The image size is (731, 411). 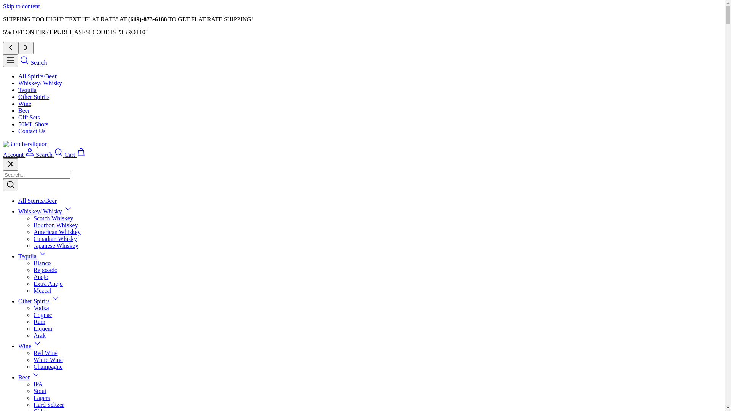 What do you see at coordinates (75, 155) in the screenshot?
I see `Cart` at bounding box center [75, 155].